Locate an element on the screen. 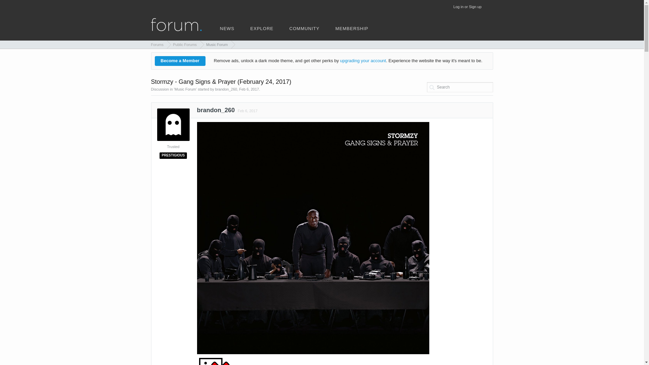 This screenshot has height=365, width=649. Permalink is located at coordinates (247, 111).